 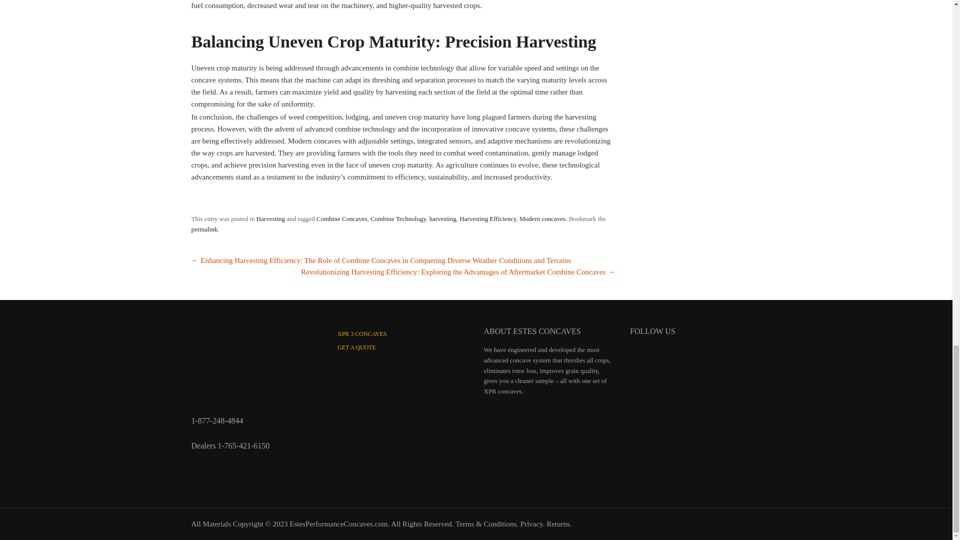 What do you see at coordinates (488, 218) in the screenshot?
I see `Harvesting Efficiency` at bounding box center [488, 218].